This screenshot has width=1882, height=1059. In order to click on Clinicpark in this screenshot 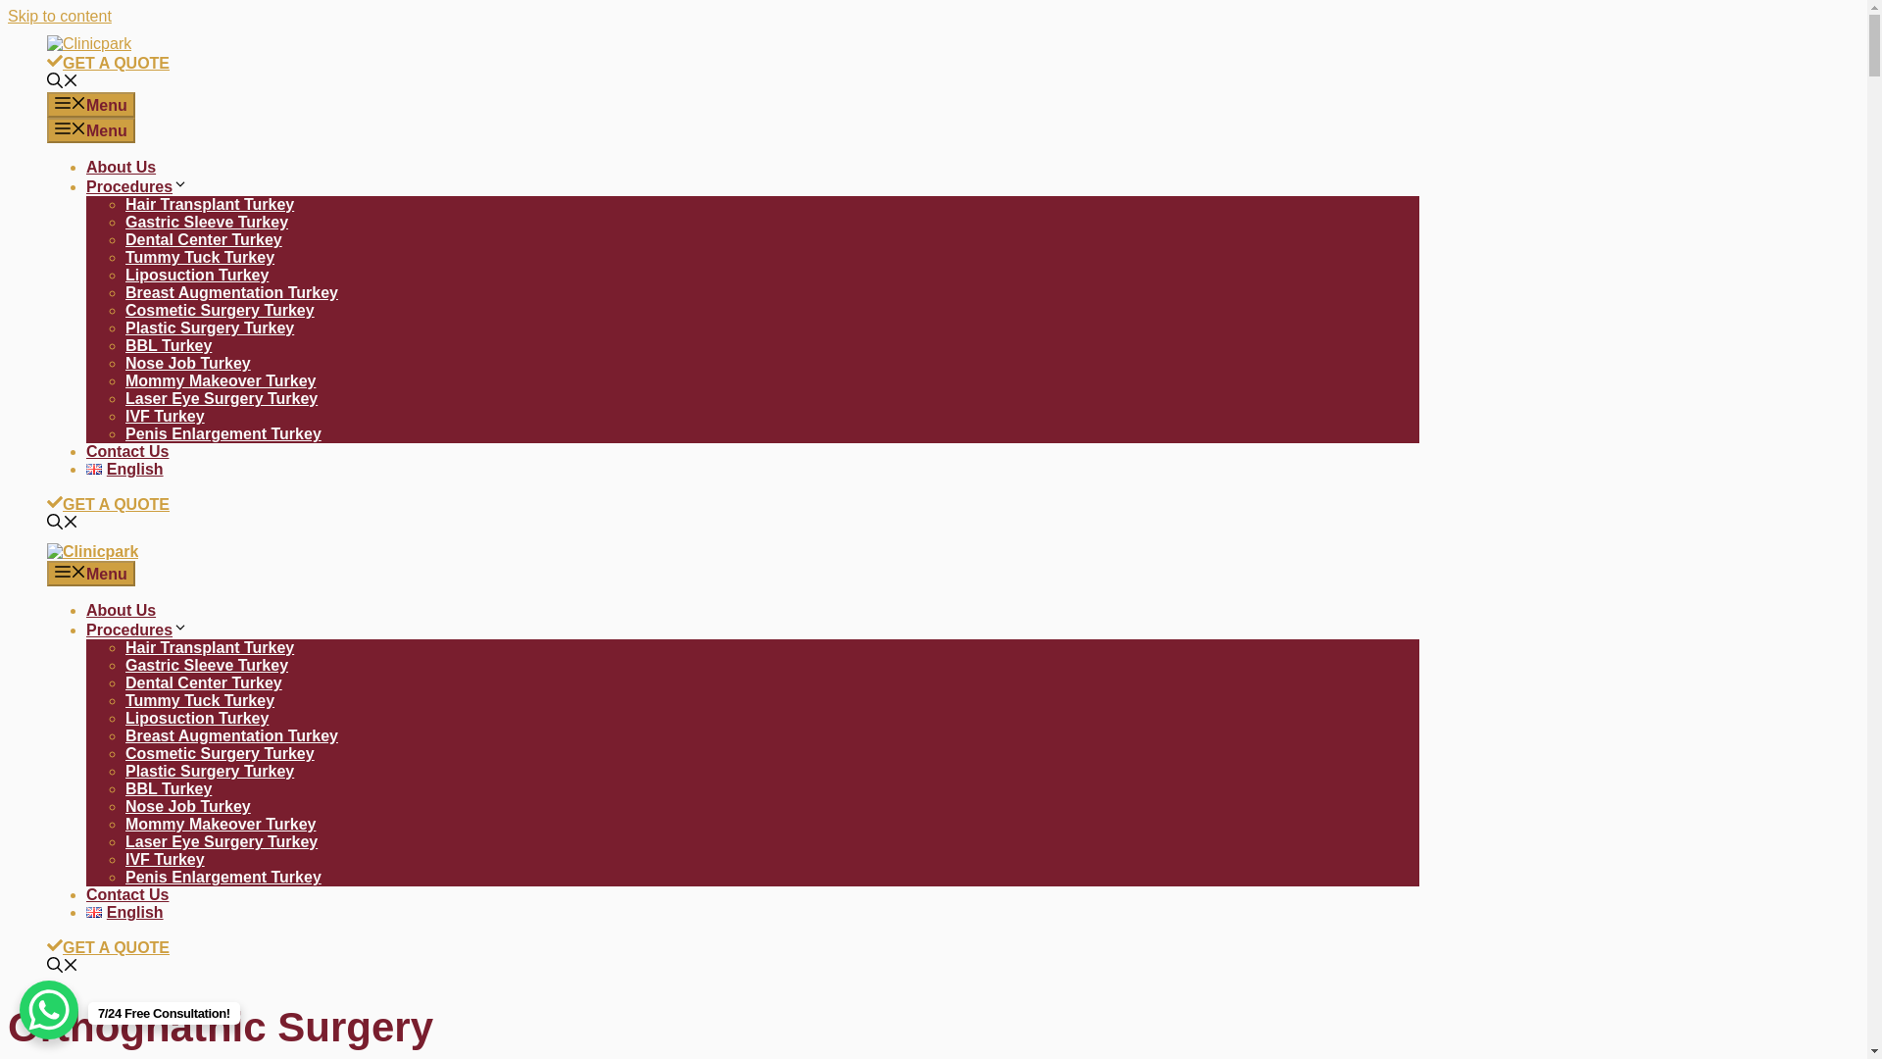, I will do `click(92, 551)`.